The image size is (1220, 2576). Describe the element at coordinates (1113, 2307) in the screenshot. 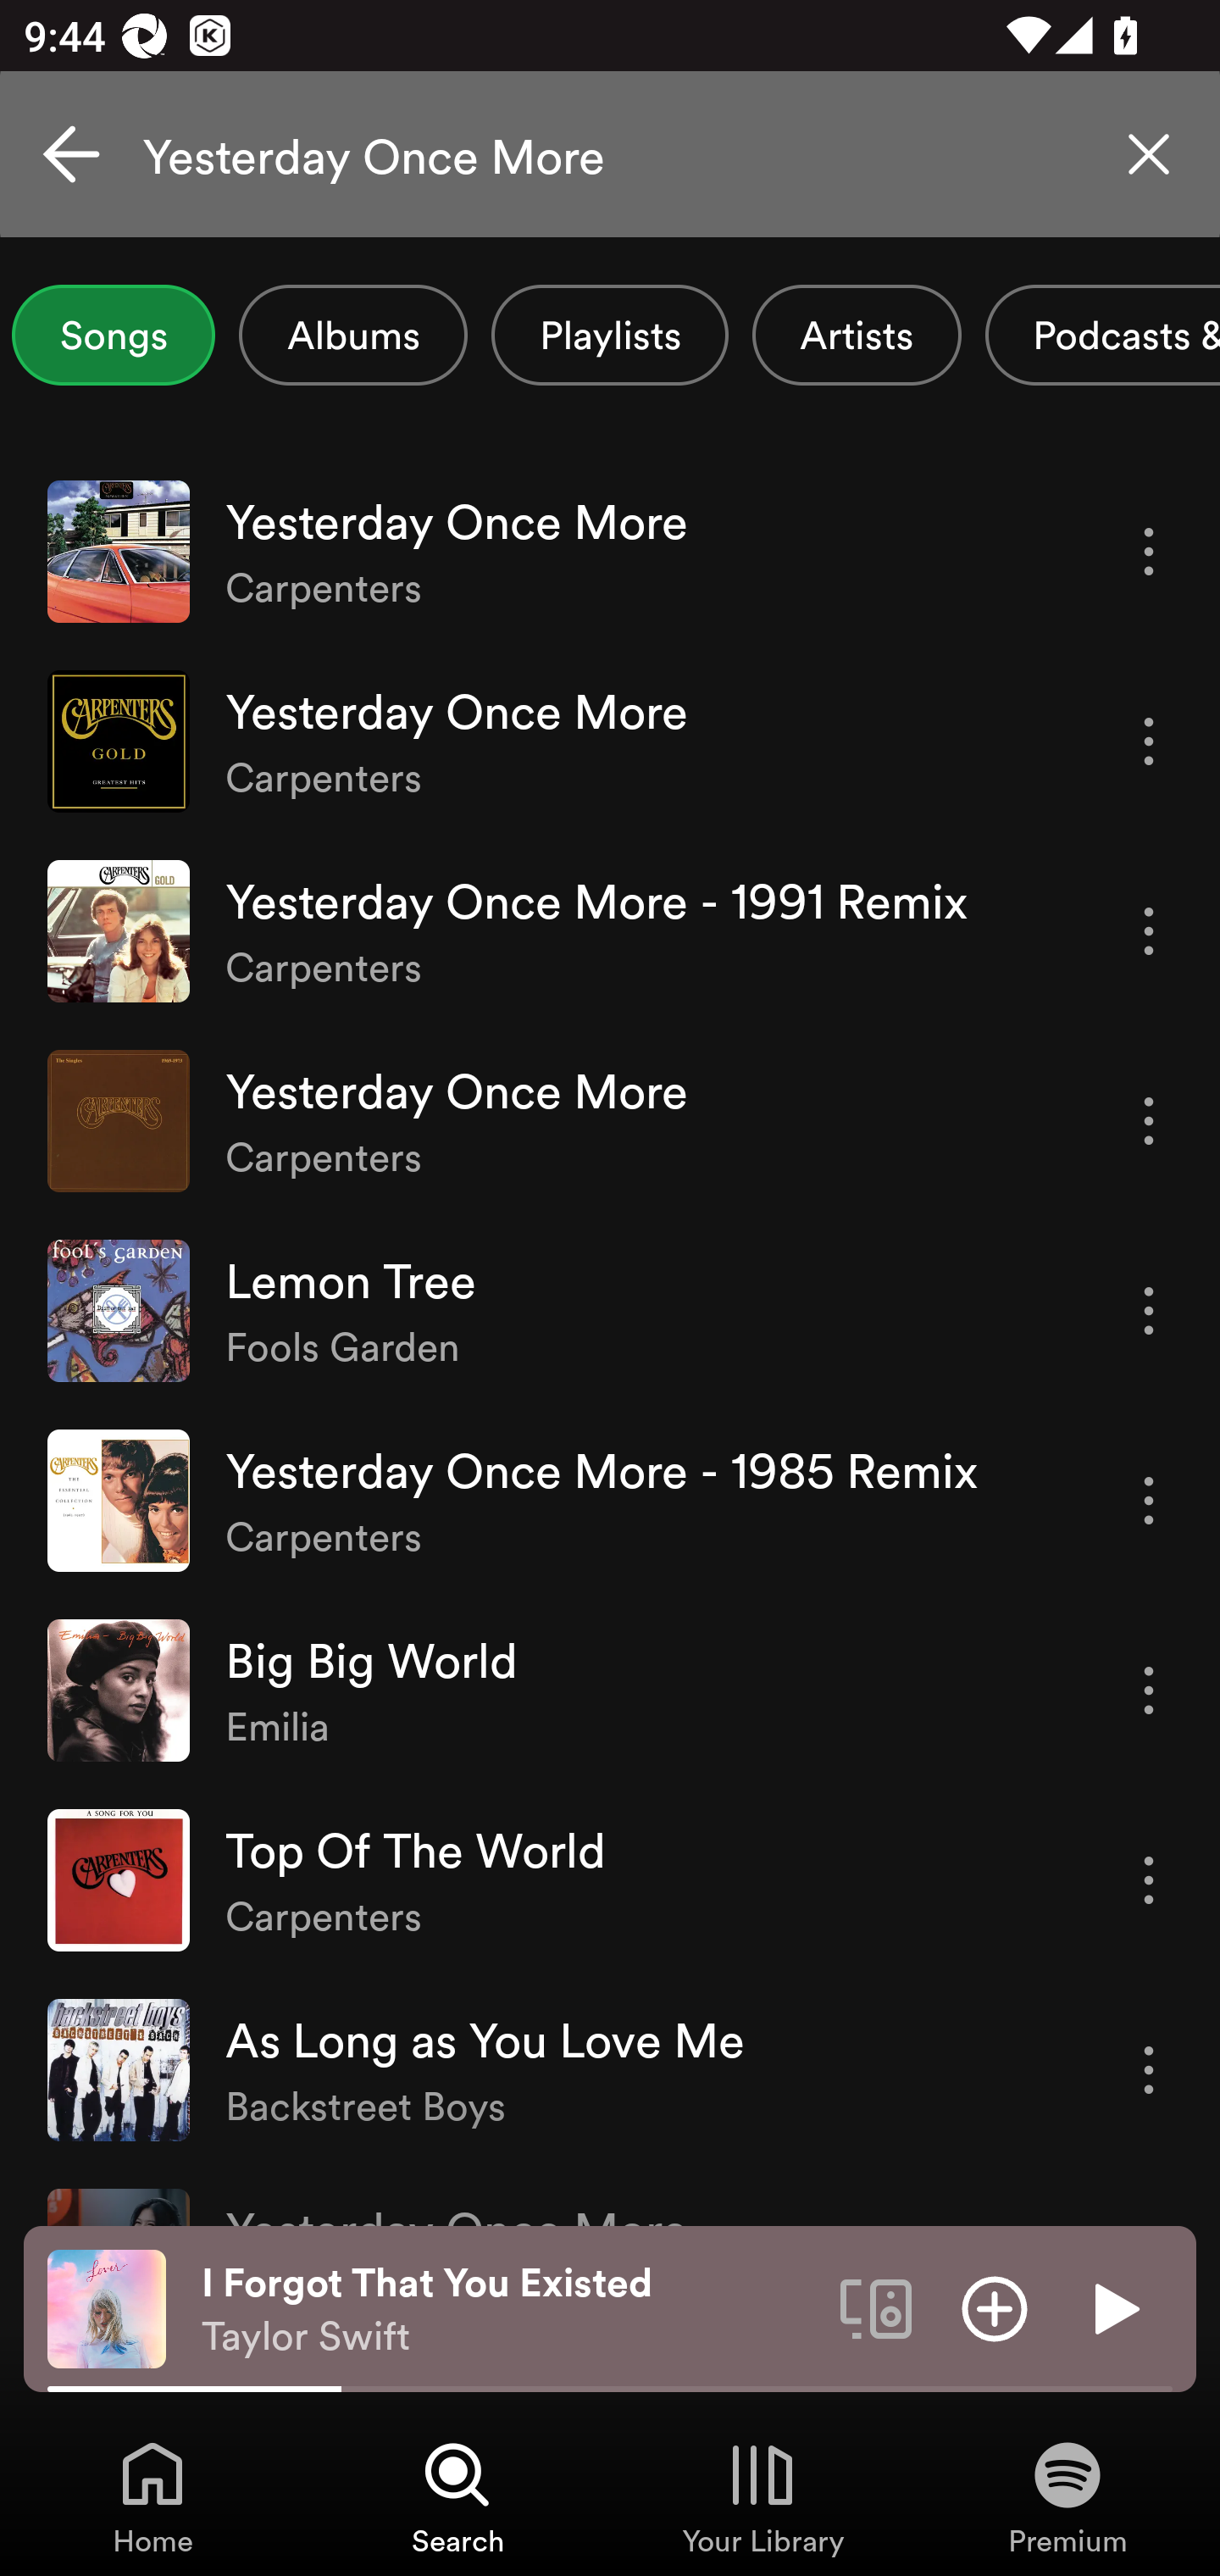

I see `Play` at that location.